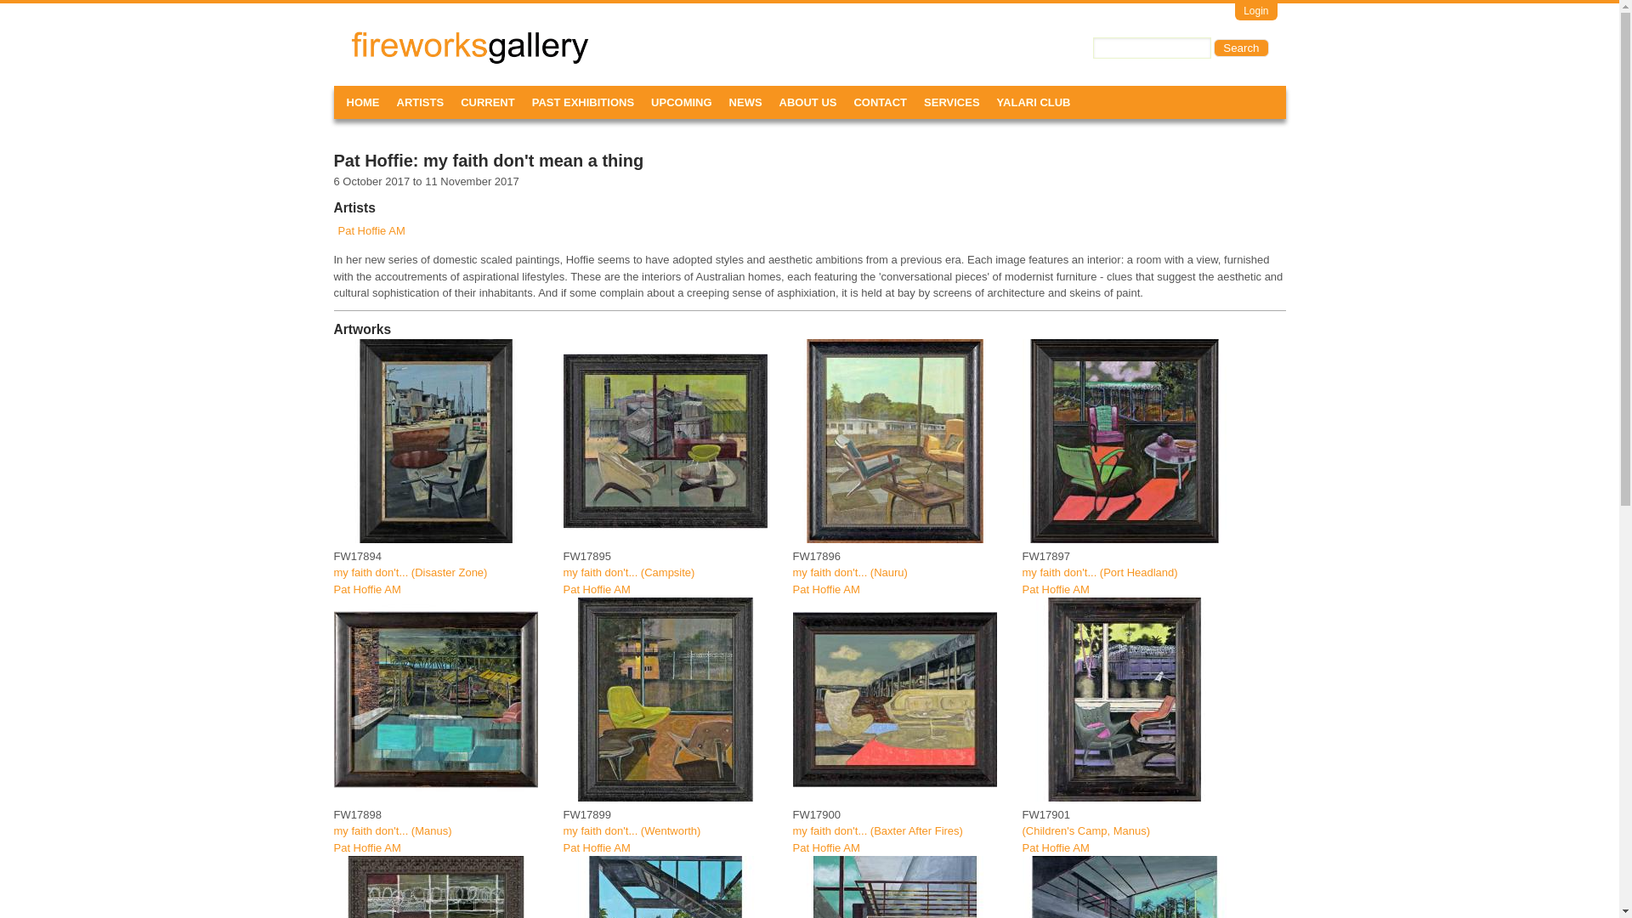 The image size is (1632, 918). Describe the element at coordinates (1255, 12) in the screenshot. I see `Login` at that location.